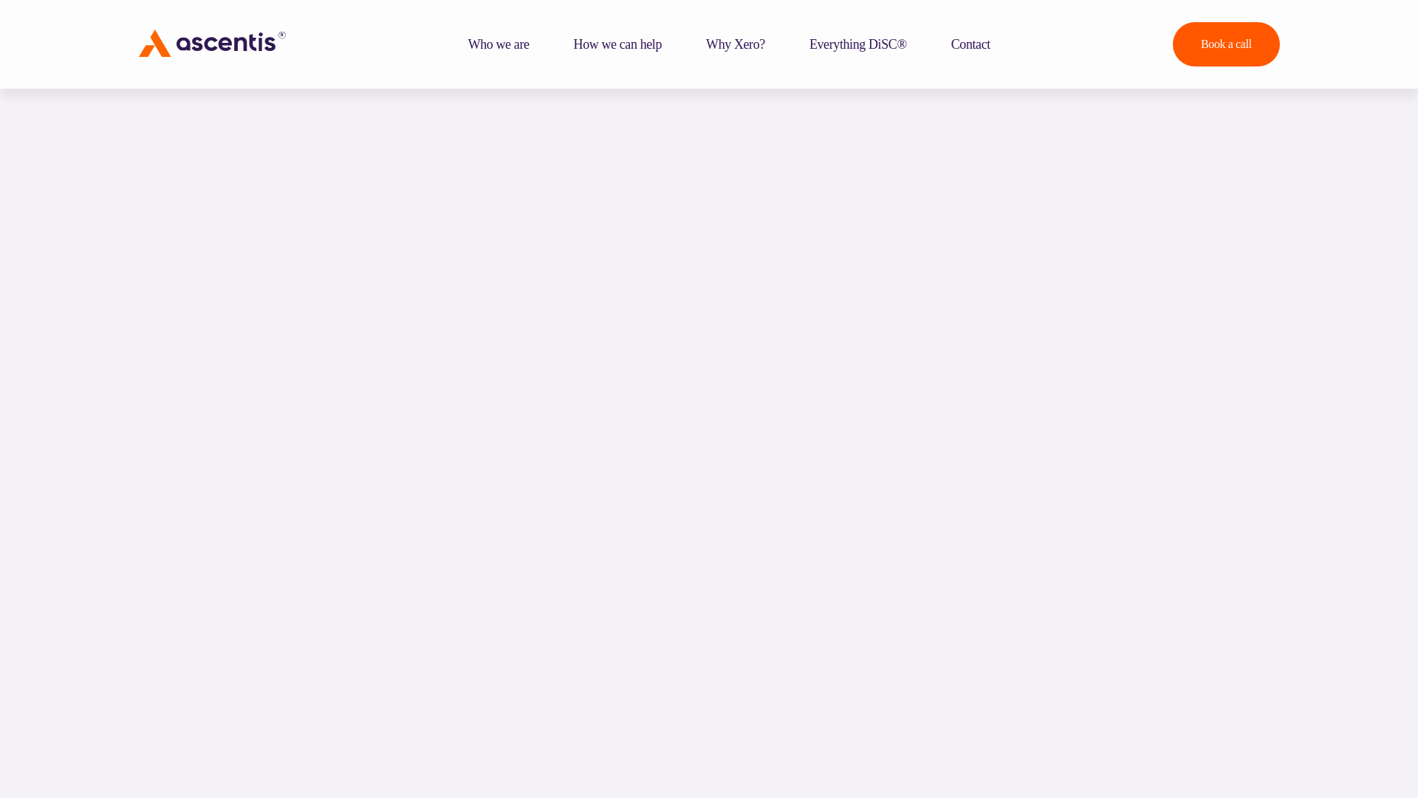  What do you see at coordinates (499, 44) in the screenshot?
I see `Ascentis cloud accountants` at bounding box center [499, 44].